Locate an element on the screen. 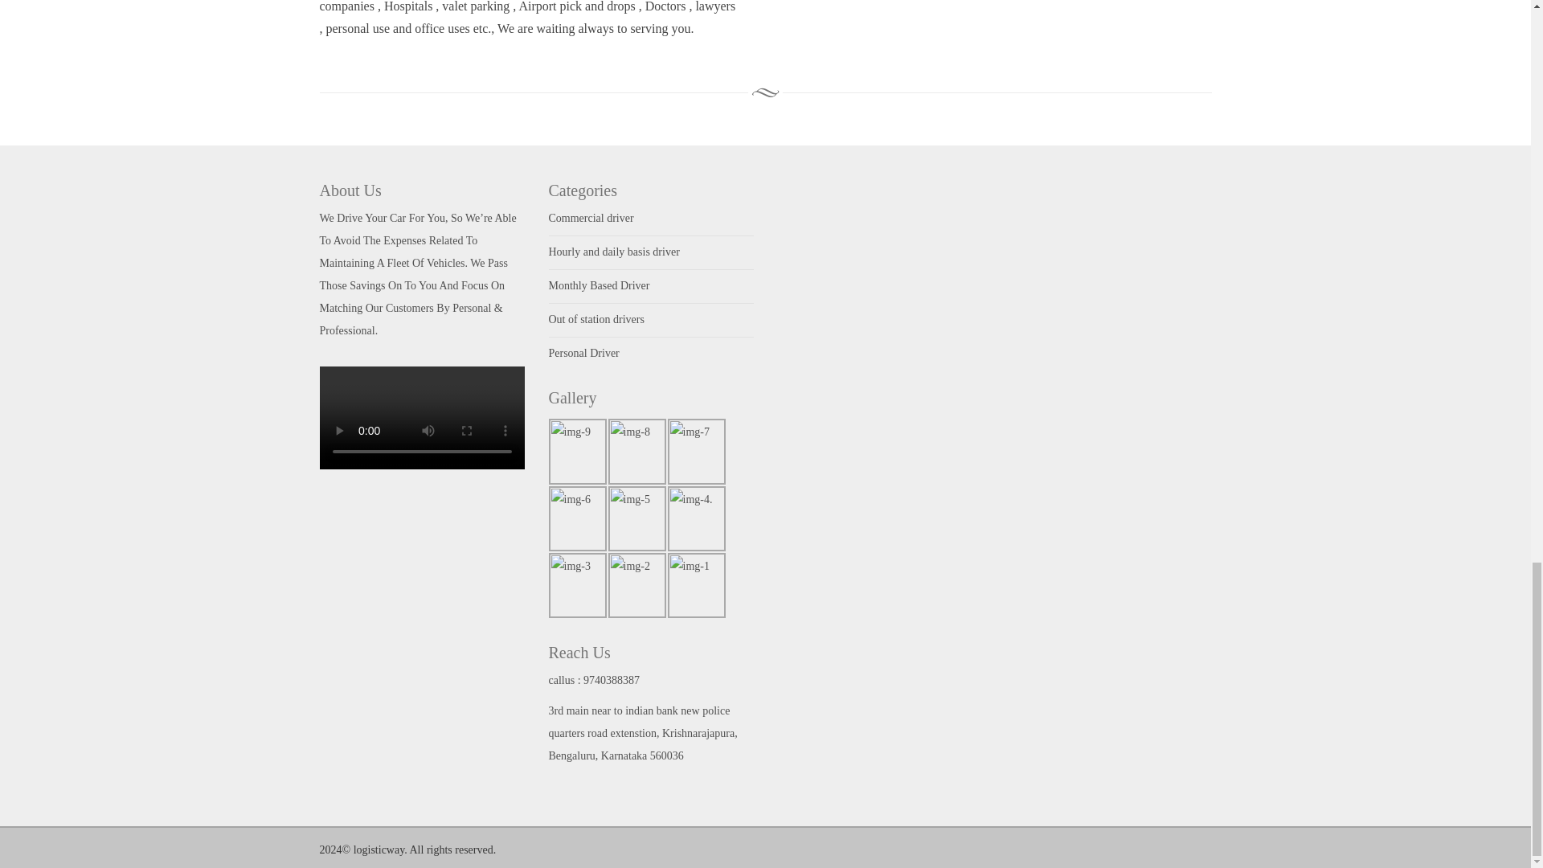  Monthly Based Driver is located at coordinates (598, 285).